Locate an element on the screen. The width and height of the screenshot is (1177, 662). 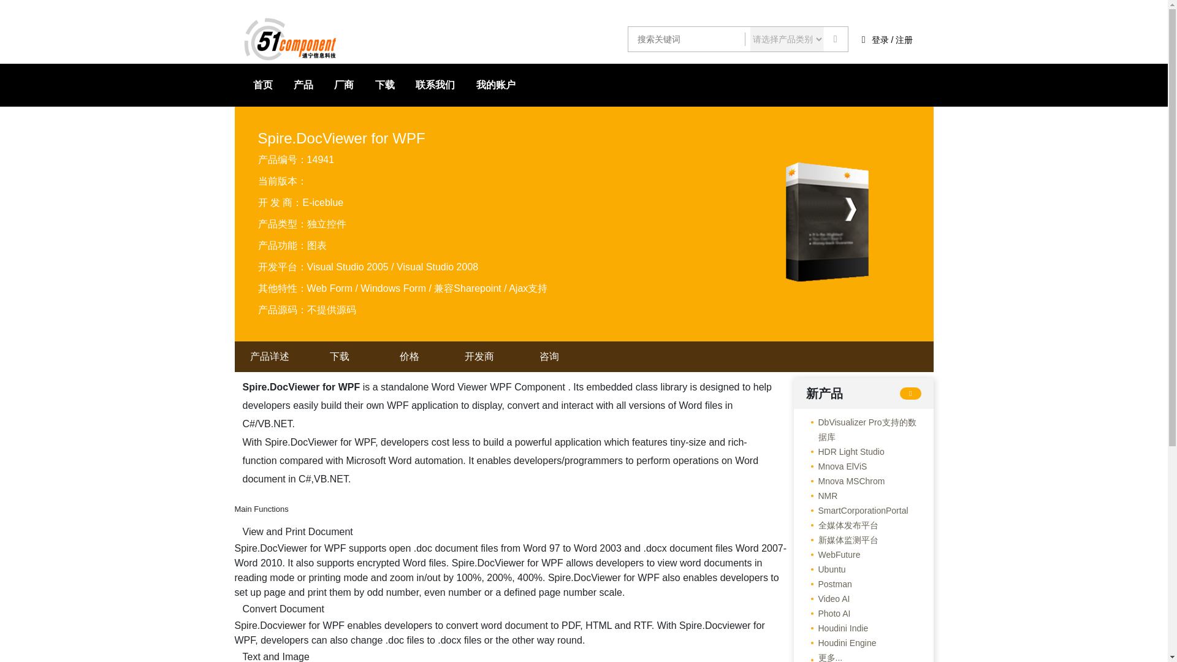
Mnova ElViS is located at coordinates (836, 466).